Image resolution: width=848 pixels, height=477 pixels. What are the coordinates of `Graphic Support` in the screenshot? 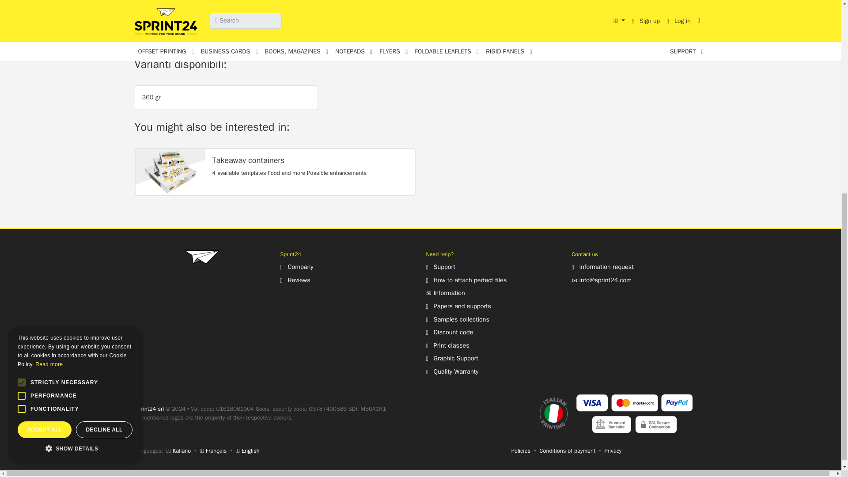 It's located at (451, 358).